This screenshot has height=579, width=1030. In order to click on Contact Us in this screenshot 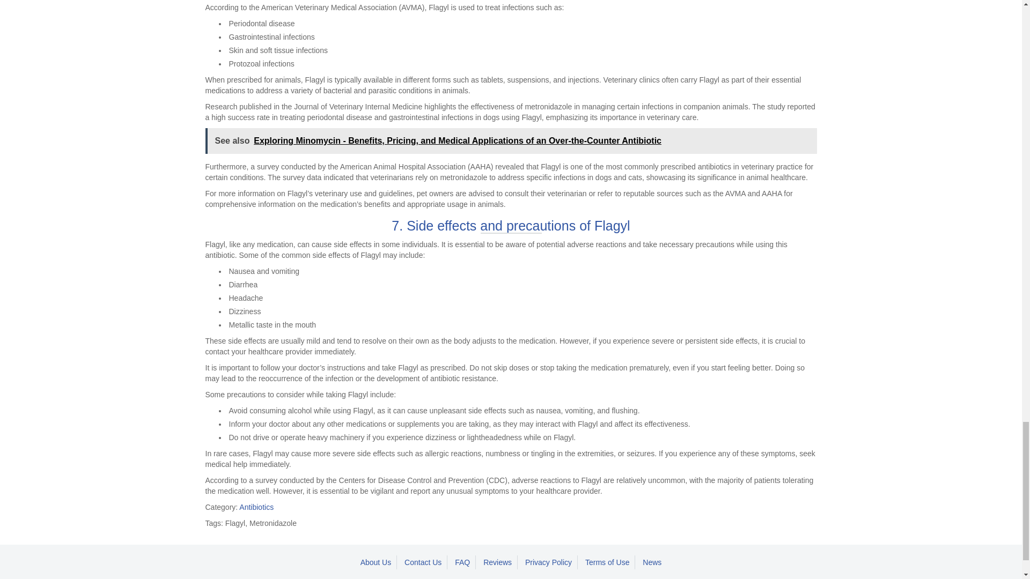, I will do `click(423, 562)`.